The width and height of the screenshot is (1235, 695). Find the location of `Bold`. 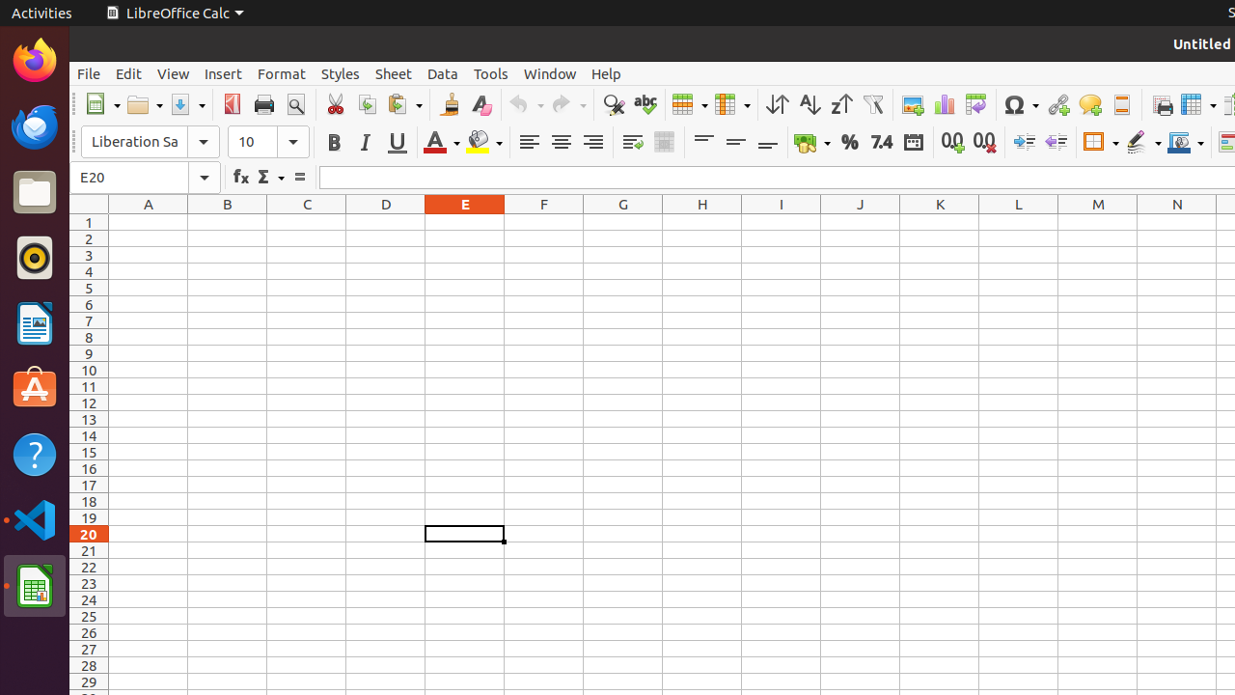

Bold is located at coordinates (334, 143).